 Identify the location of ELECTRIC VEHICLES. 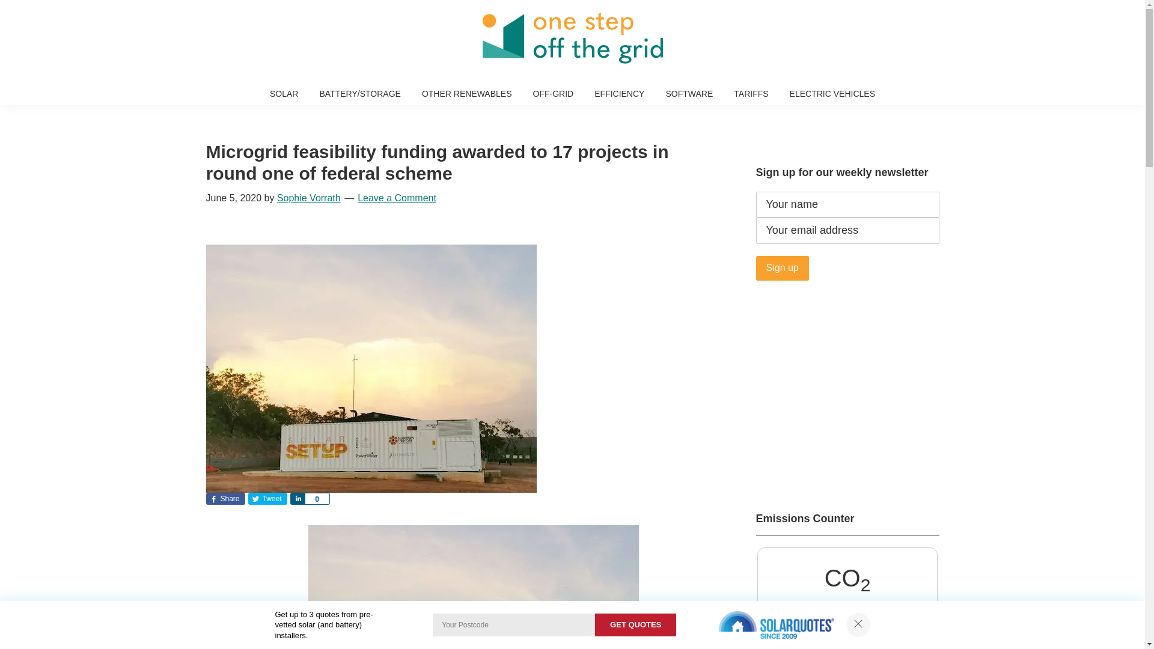
(832, 94).